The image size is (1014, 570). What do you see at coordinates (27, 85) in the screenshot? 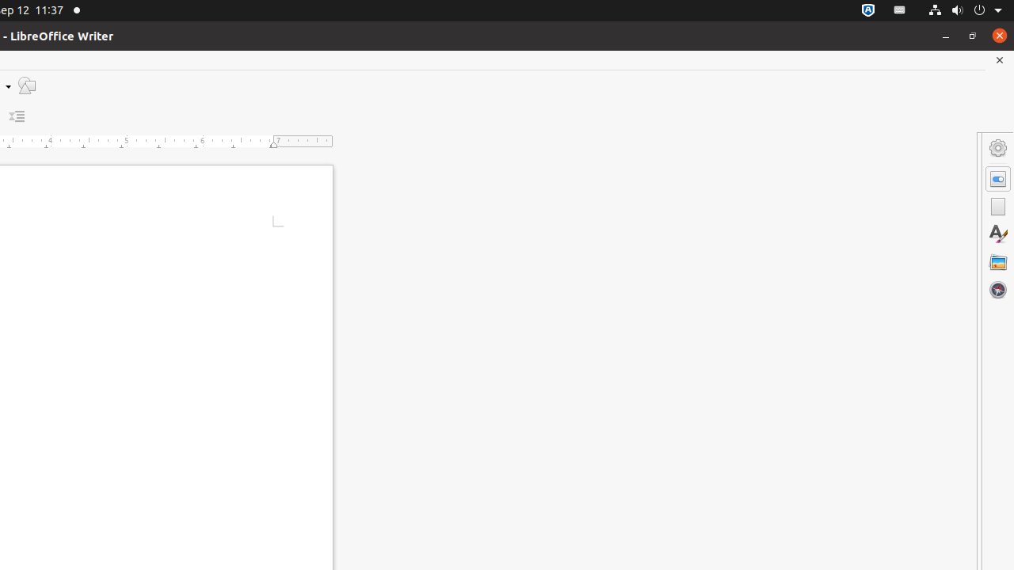
I see `Draw Functions` at bounding box center [27, 85].